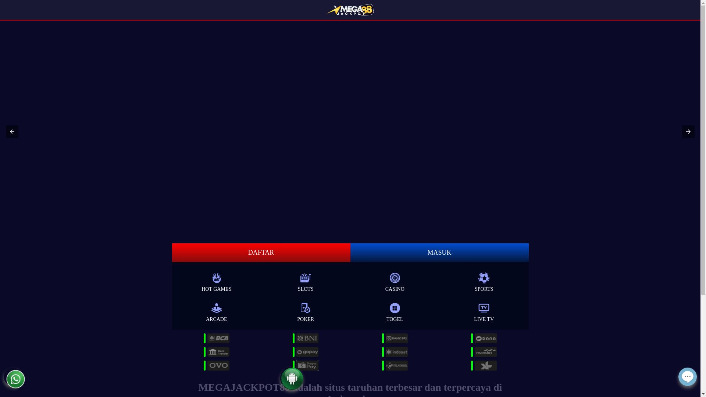  Describe the element at coordinates (261, 253) in the screenshot. I see `DAFTAR` at that location.